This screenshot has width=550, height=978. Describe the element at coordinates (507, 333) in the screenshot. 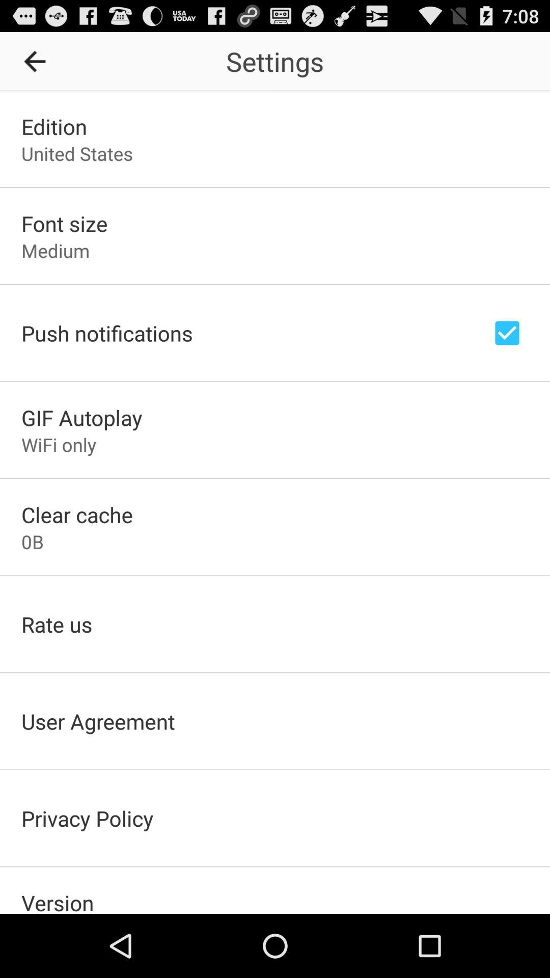

I see `toggle push notifications` at that location.